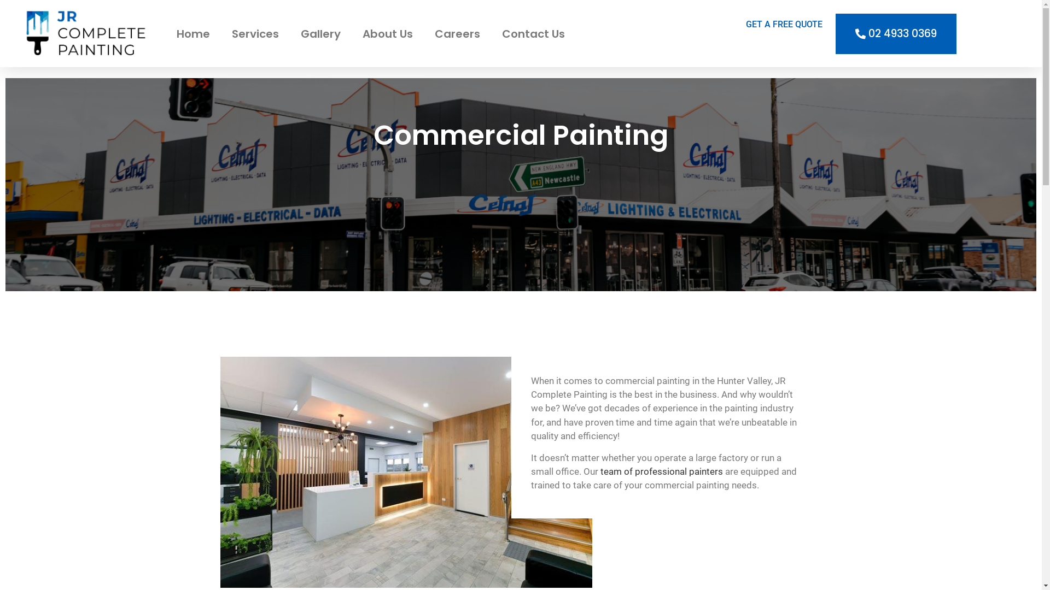 The height and width of the screenshot is (590, 1050). I want to click on Services, so click(255, 33).